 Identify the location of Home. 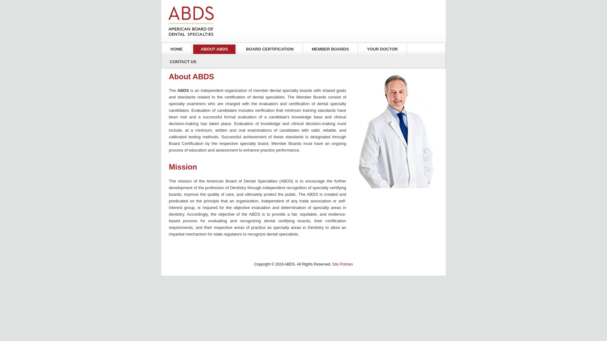
(176, 49).